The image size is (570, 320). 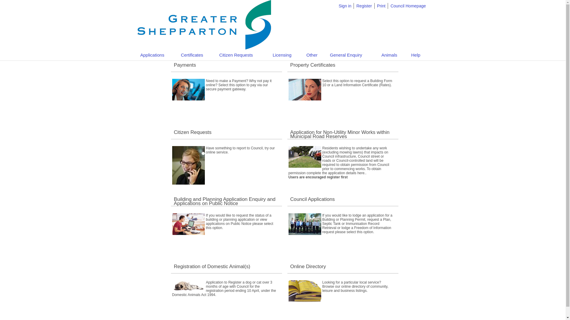 I want to click on Print, so click(x=381, y=6).